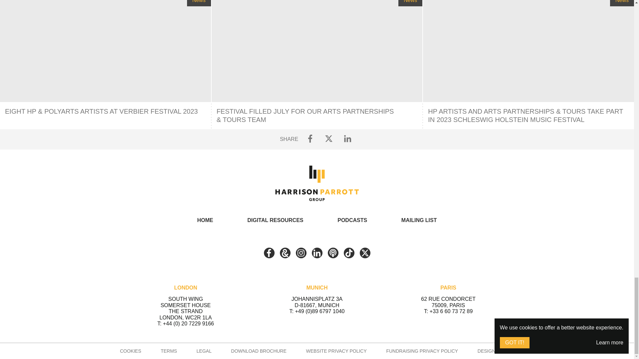 This screenshot has width=639, height=359. What do you see at coordinates (364, 253) in the screenshot?
I see `Twitter` at bounding box center [364, 253].